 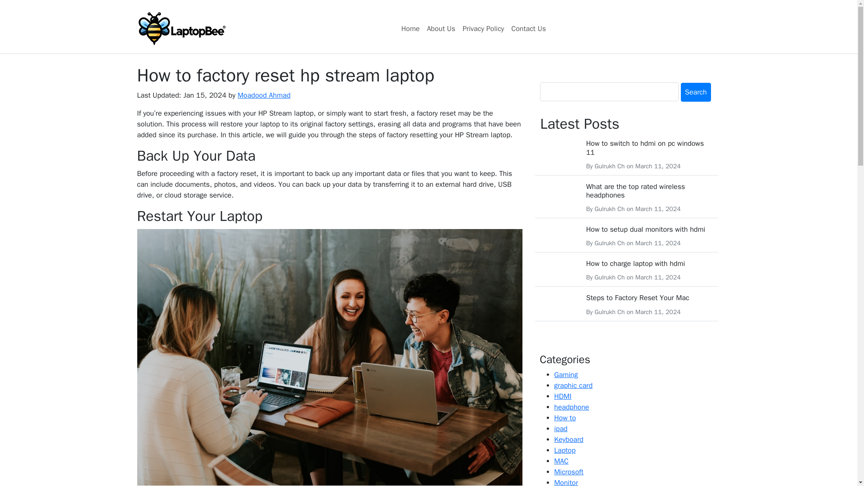 What do you see at coordinates (410, 29) in the screenshot?
I see `Home` at bounding box center [410, 29].